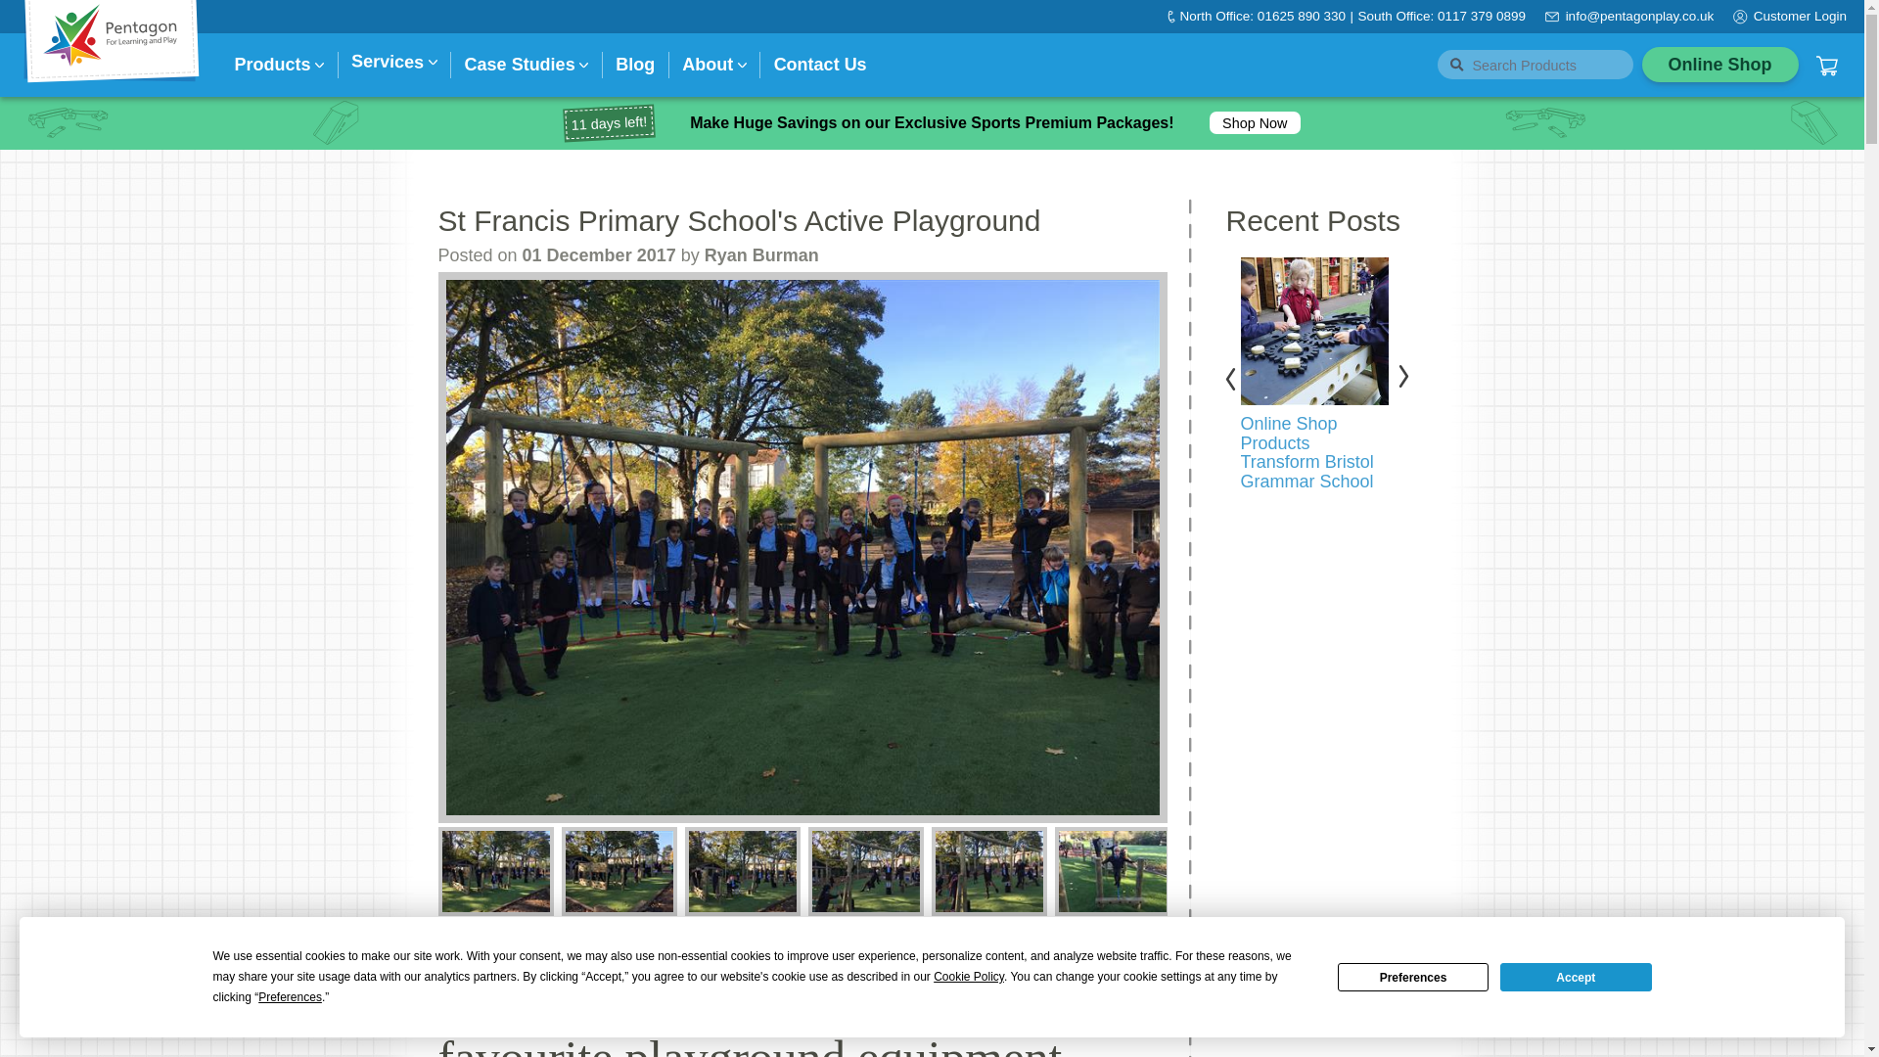  What do you see at coordinates (692, 274) in the screenshot?
I see `Mud, Sand, and Water Play` at bounding box center [692, 274].